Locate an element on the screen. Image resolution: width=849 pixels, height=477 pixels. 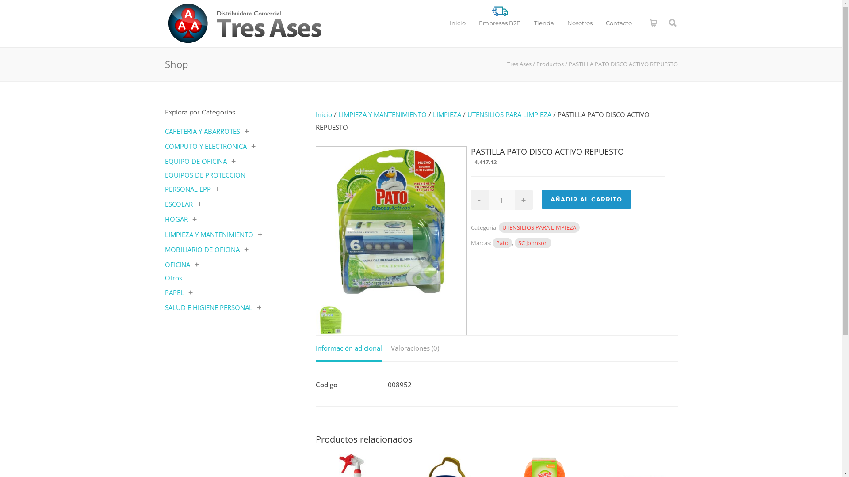
Nosotros is located at coordinates (580, 23).